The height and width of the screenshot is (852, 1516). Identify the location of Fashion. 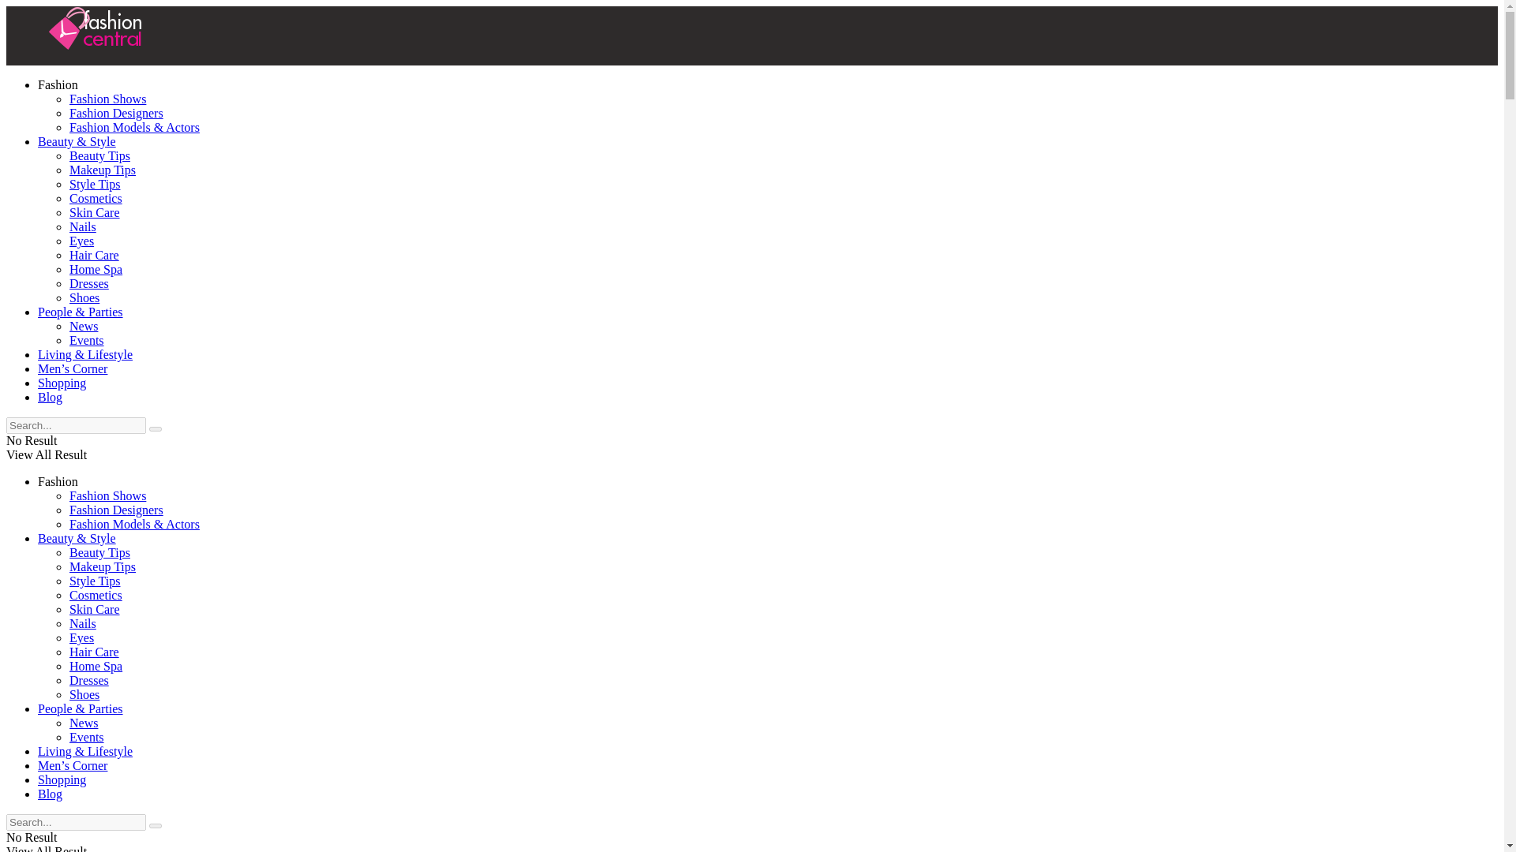
(58, 84).